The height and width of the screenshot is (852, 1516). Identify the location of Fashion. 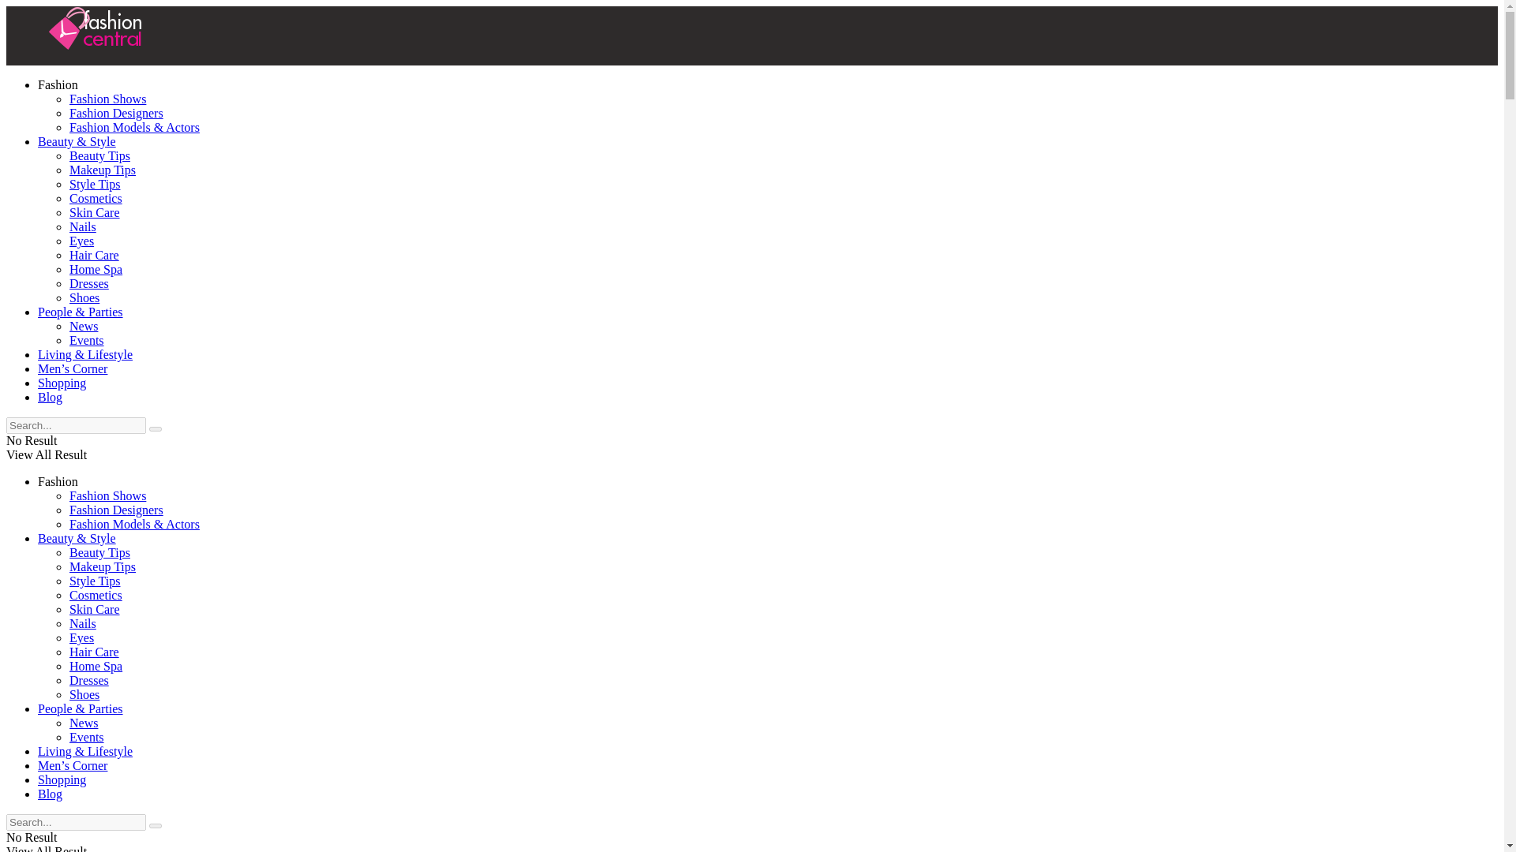
(58, 84).